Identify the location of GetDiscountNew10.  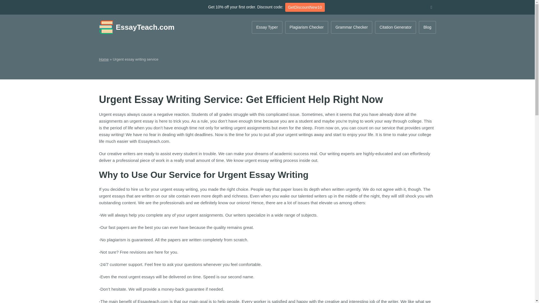
(305, 7).